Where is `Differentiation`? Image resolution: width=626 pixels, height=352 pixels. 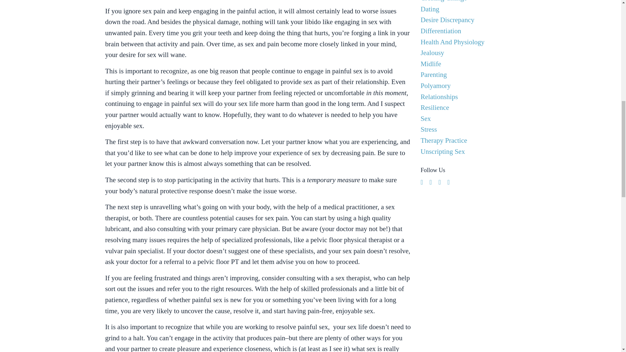
Differentiation is located at coordinates (468, 31).